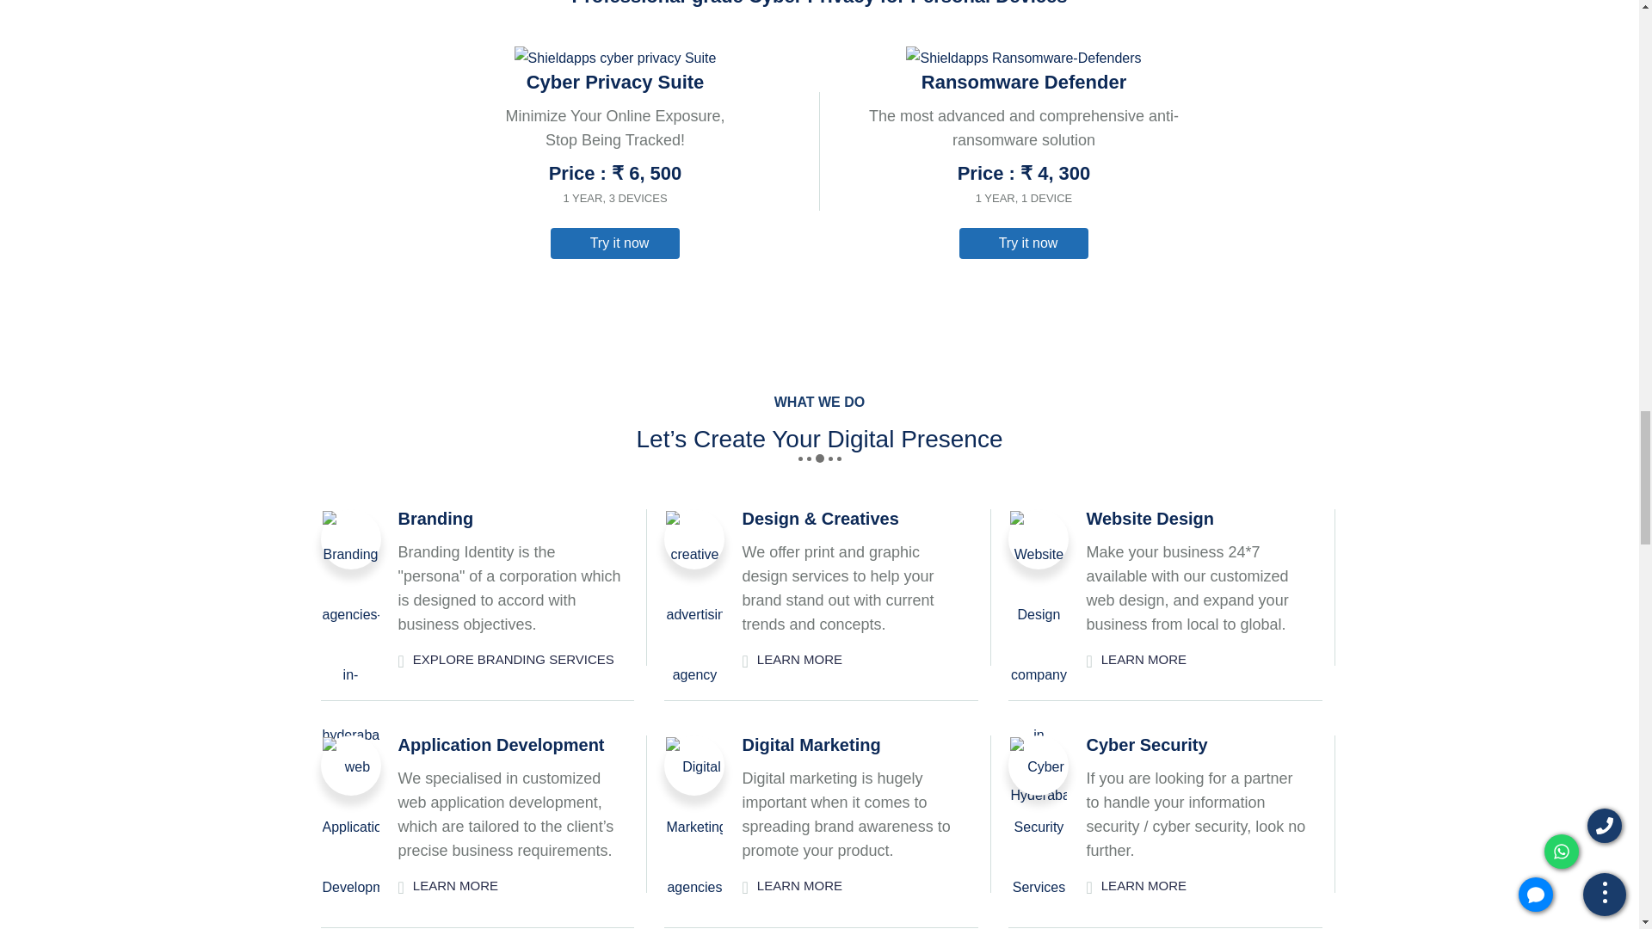  Describe the element at coordinates (1136, 658) in the screenshot. I see `LEARN MORE` at that location.